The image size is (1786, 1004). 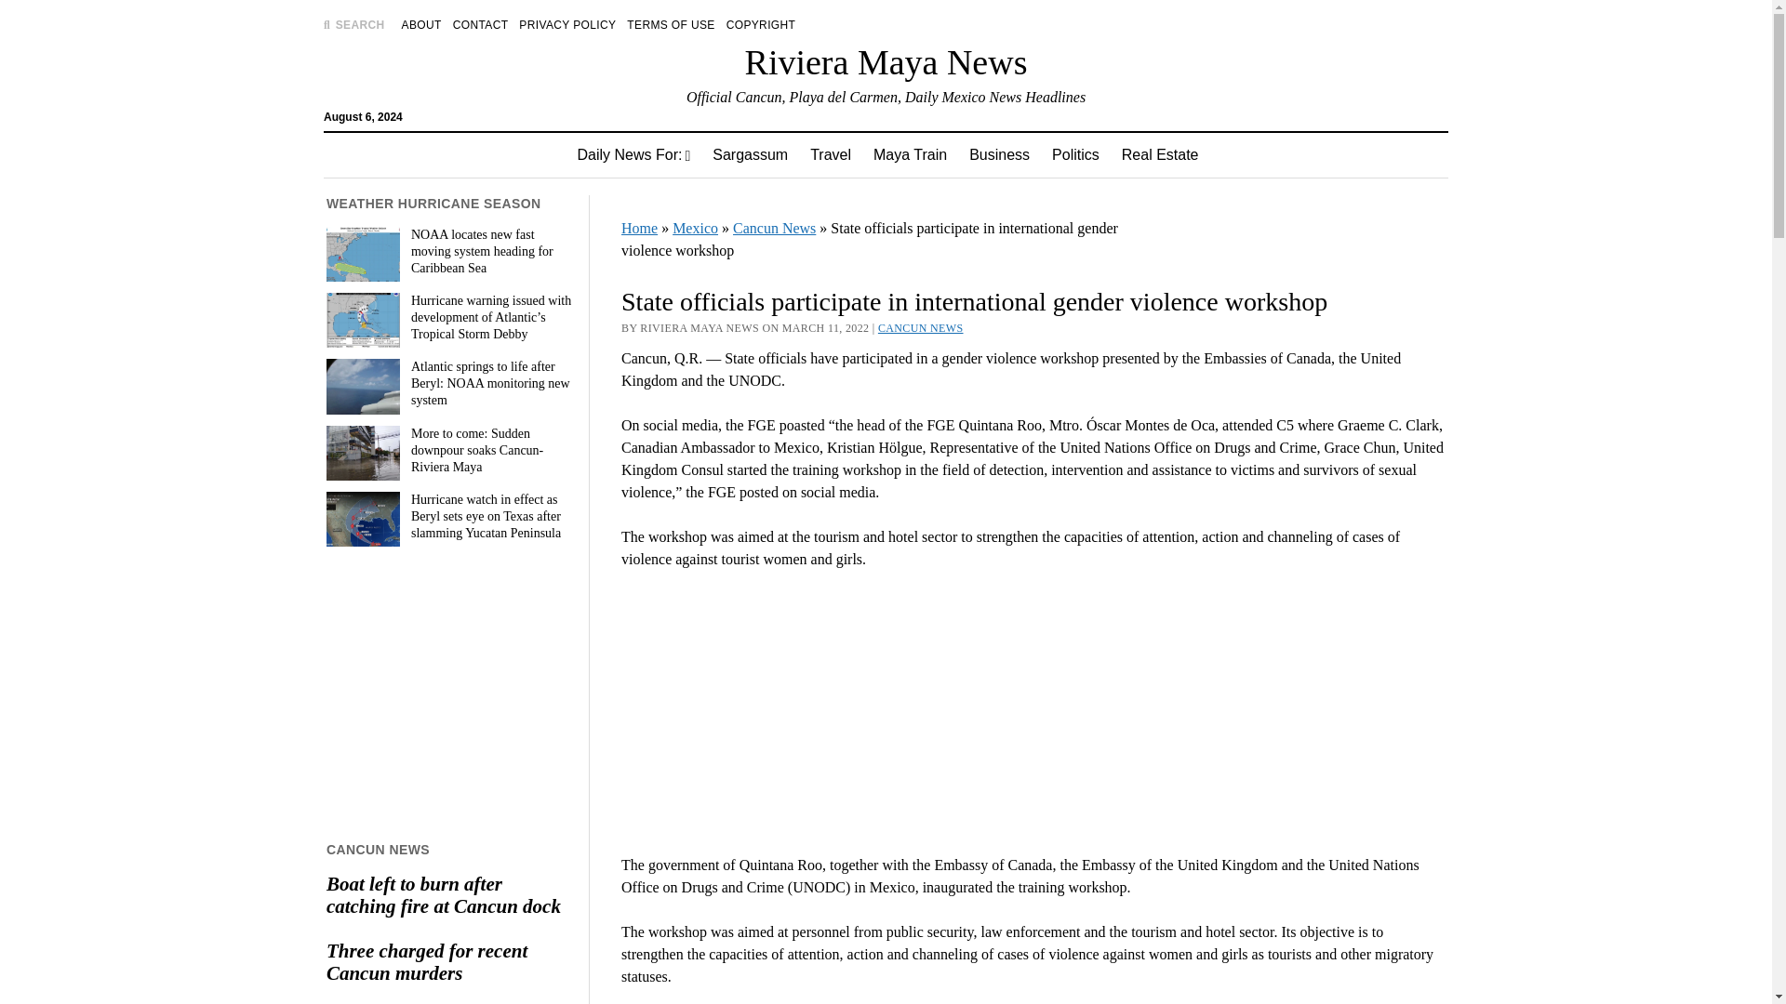 I want to click on Daily News For:, so click(x=633, y=154).